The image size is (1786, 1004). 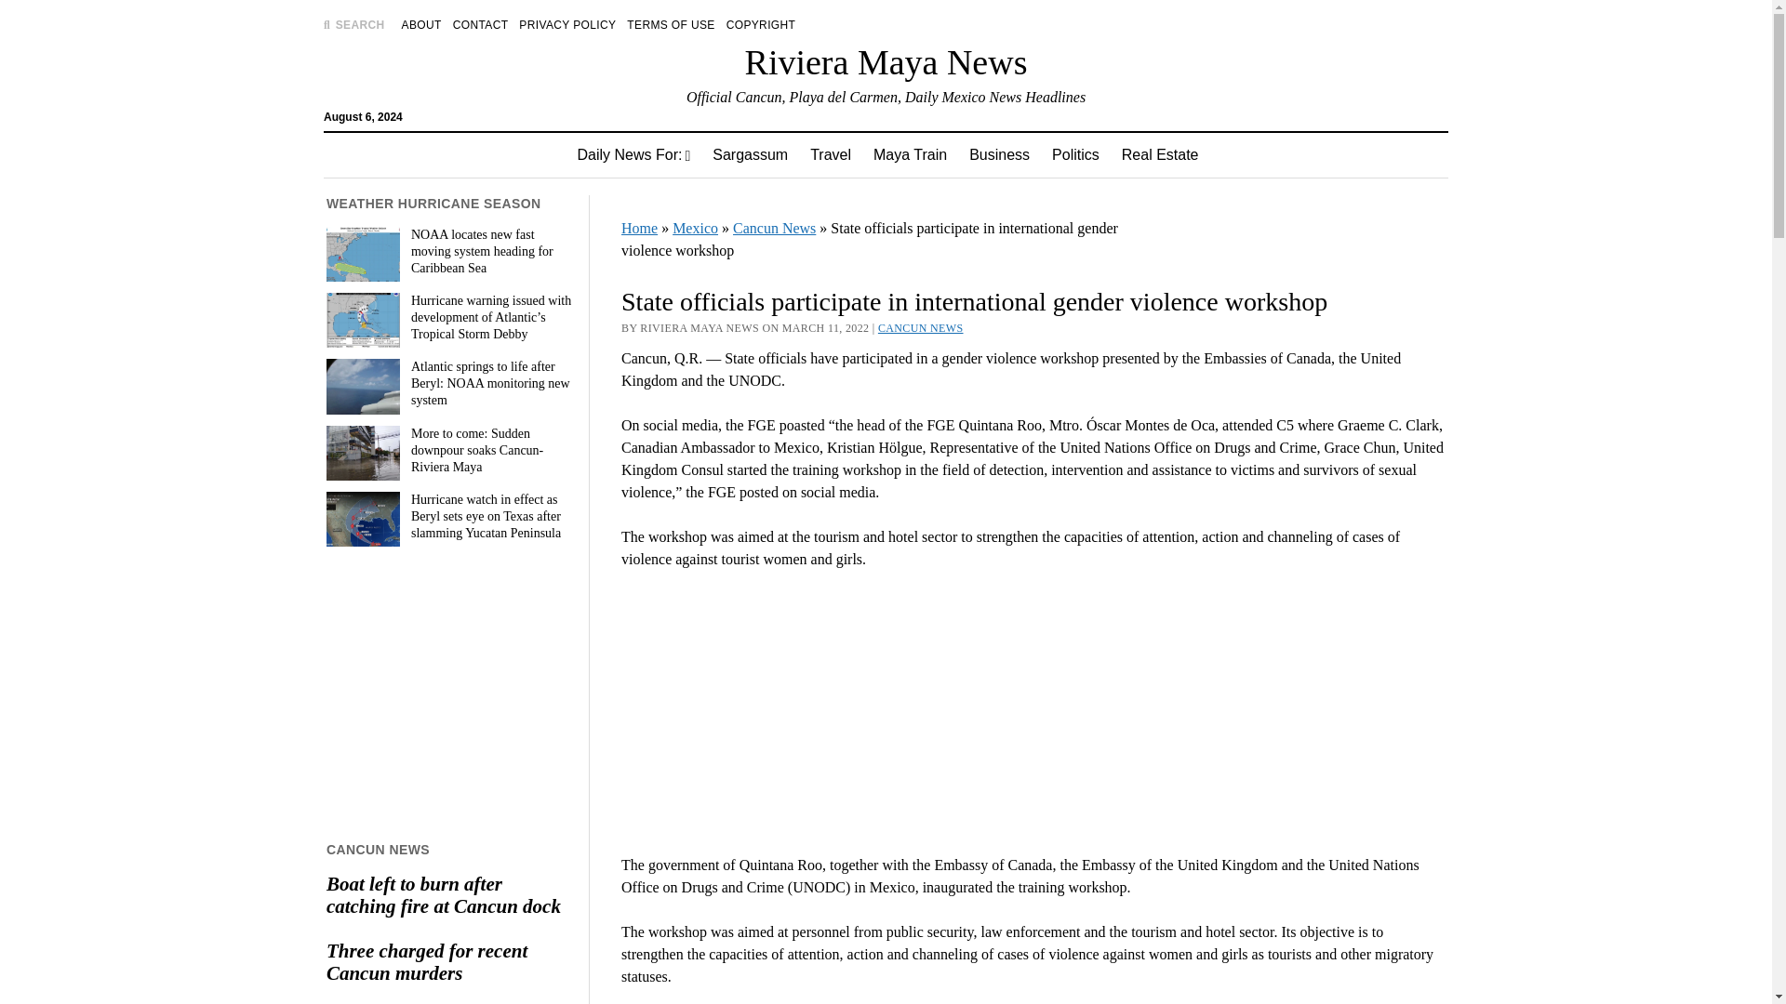 I want to click on Daily News For:, so click(x=633, y=154).